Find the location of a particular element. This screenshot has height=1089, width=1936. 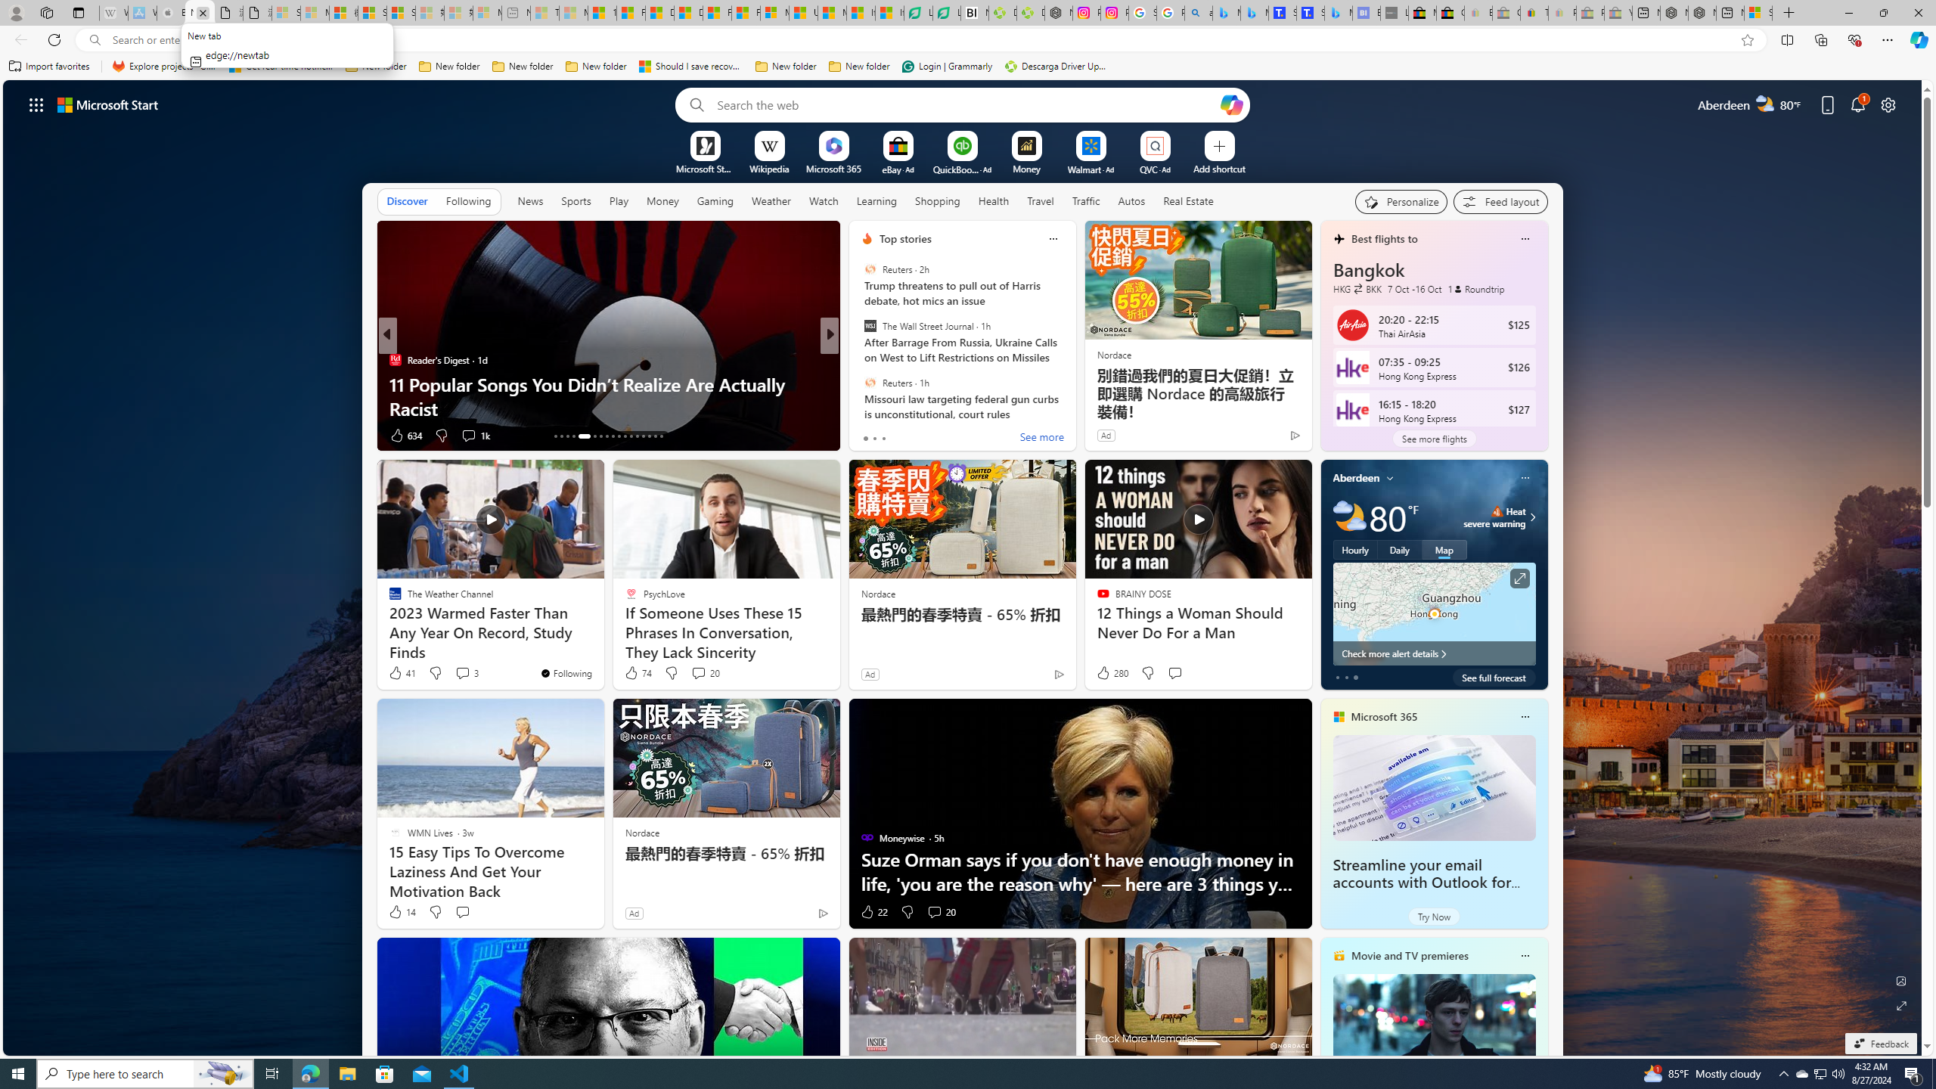

Should I save recovered Word documents? - Microsoft Support is located at coordinates (691, 67).